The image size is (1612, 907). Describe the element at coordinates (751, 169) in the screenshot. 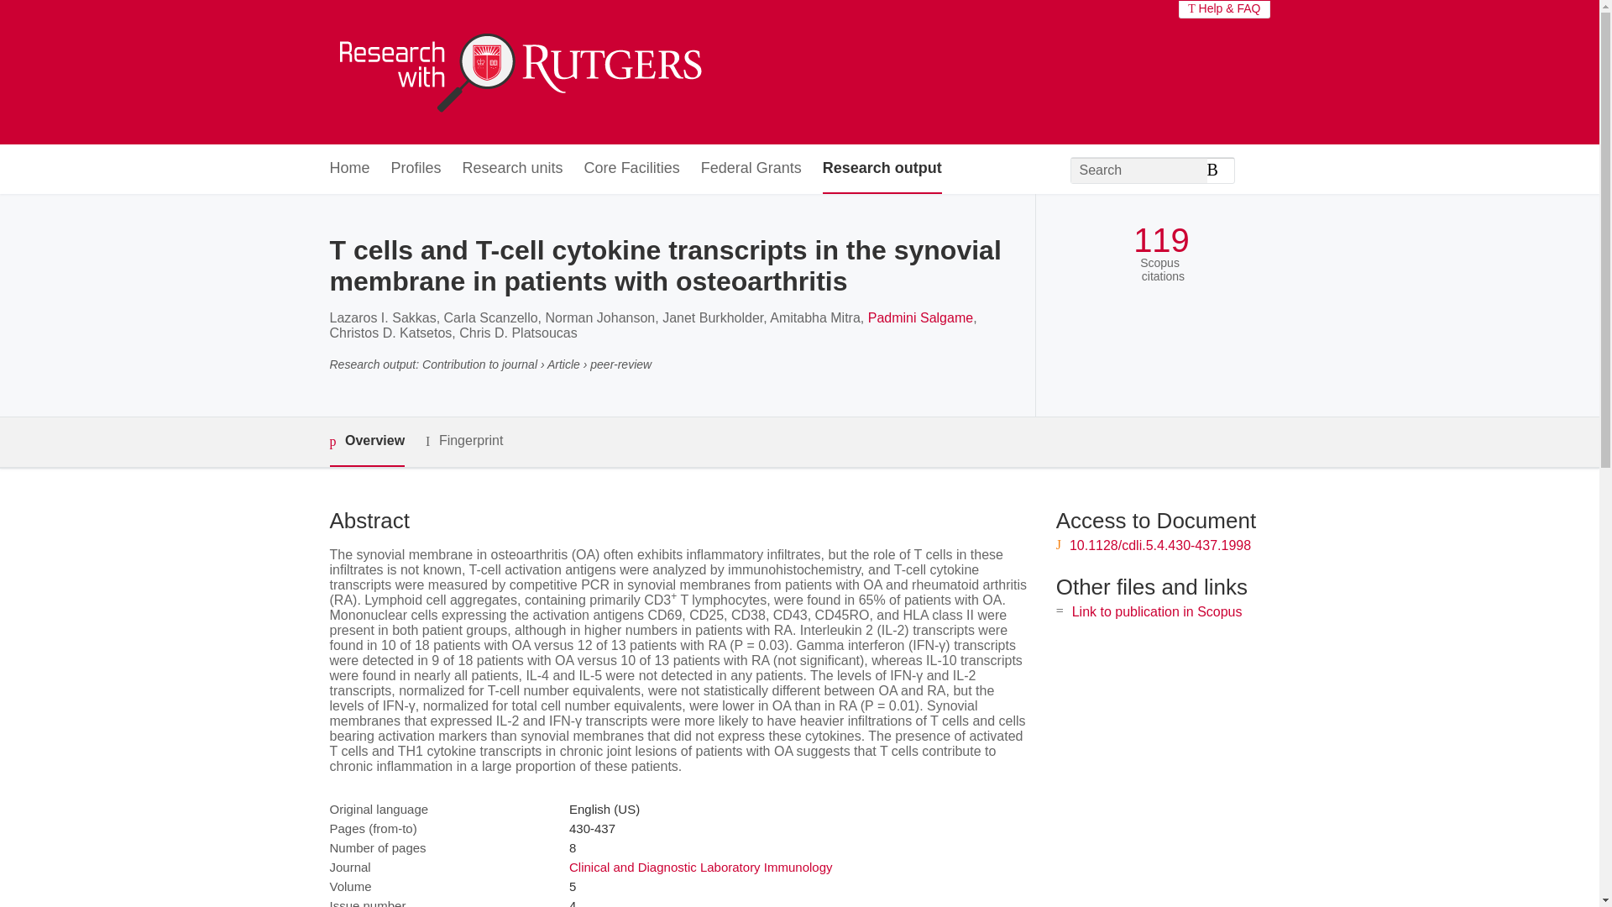

I see `Federal Grants` at that location.